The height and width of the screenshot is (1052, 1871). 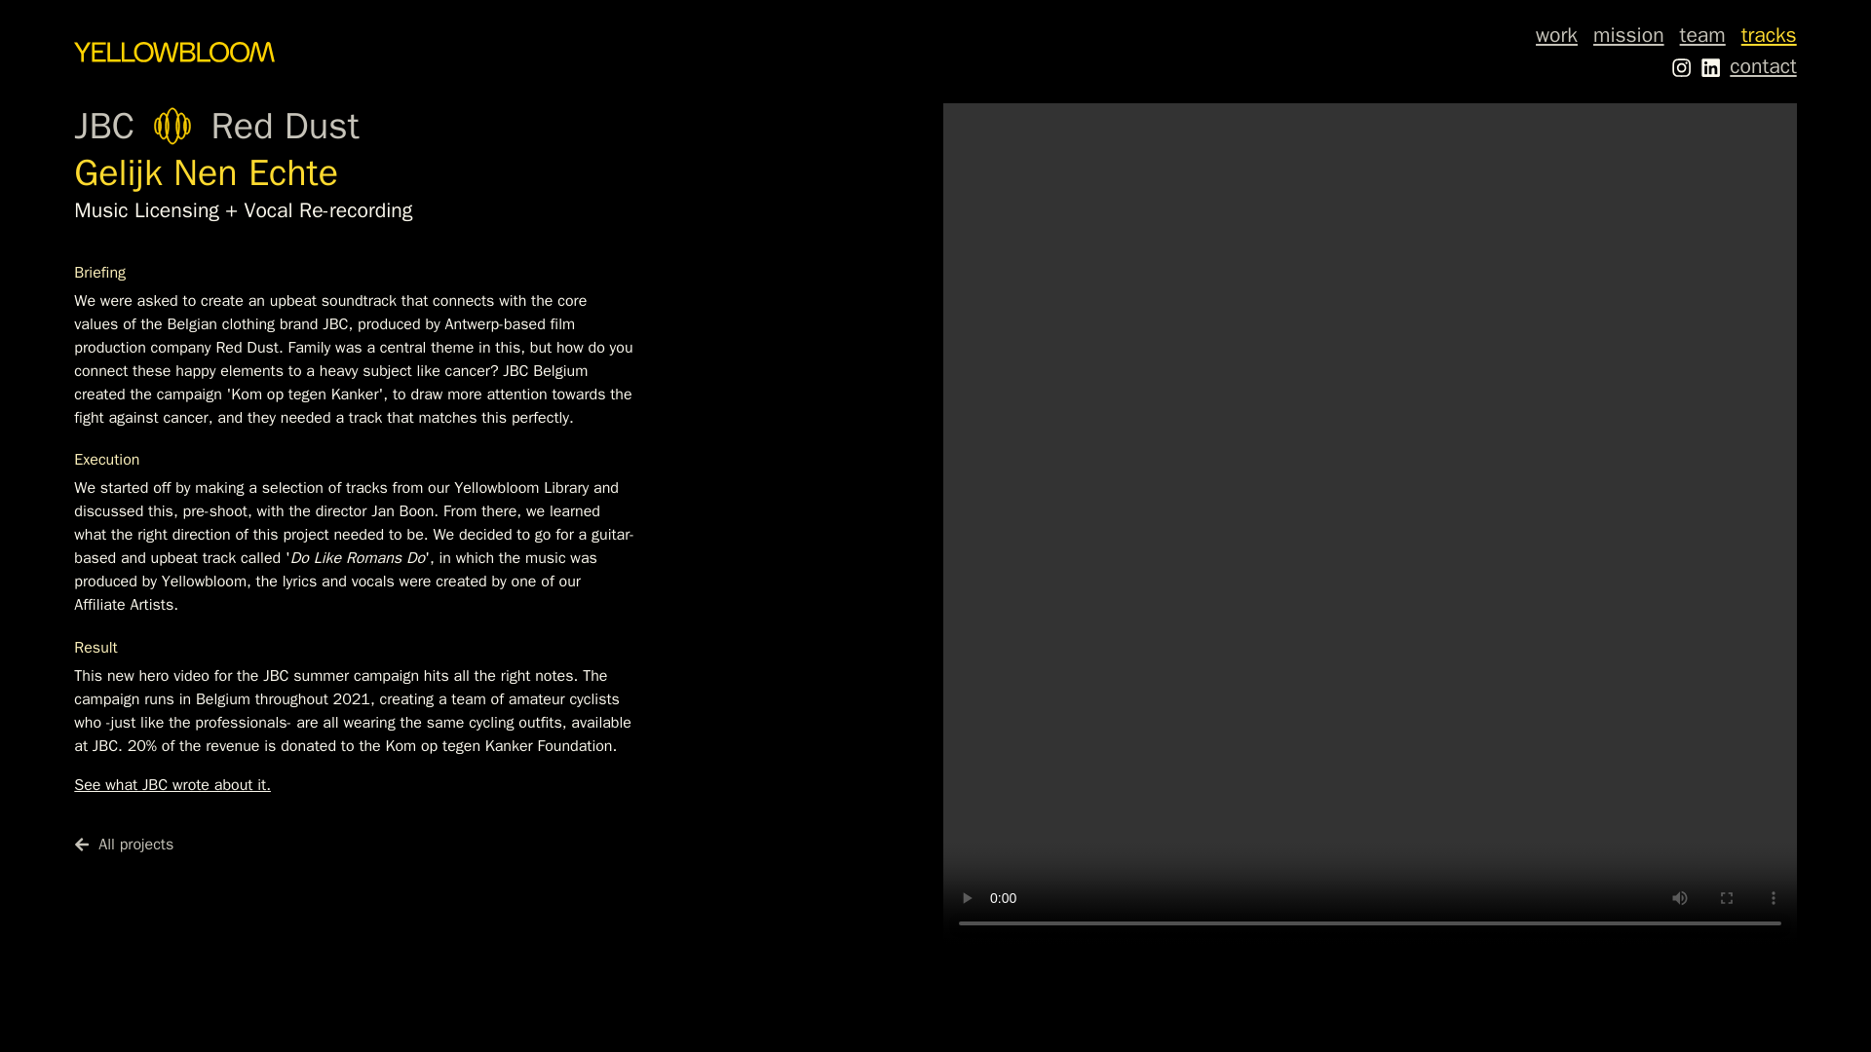 What do you see at coordinates (1680, 67) in the screenshot?
I see `instagram` at bounding box center [1680, 67].